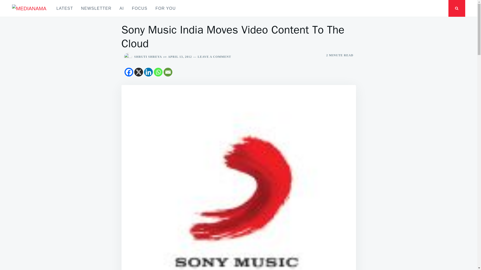 The width and height of the screenshot is (481, 270). I want to click on Email, so click(168, 72).